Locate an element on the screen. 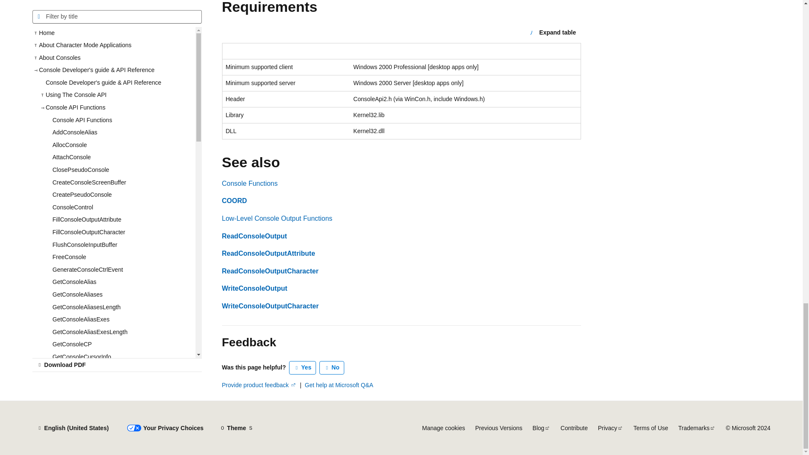 The image size is (809, 455). Theme is located at coordinates (236, 428).